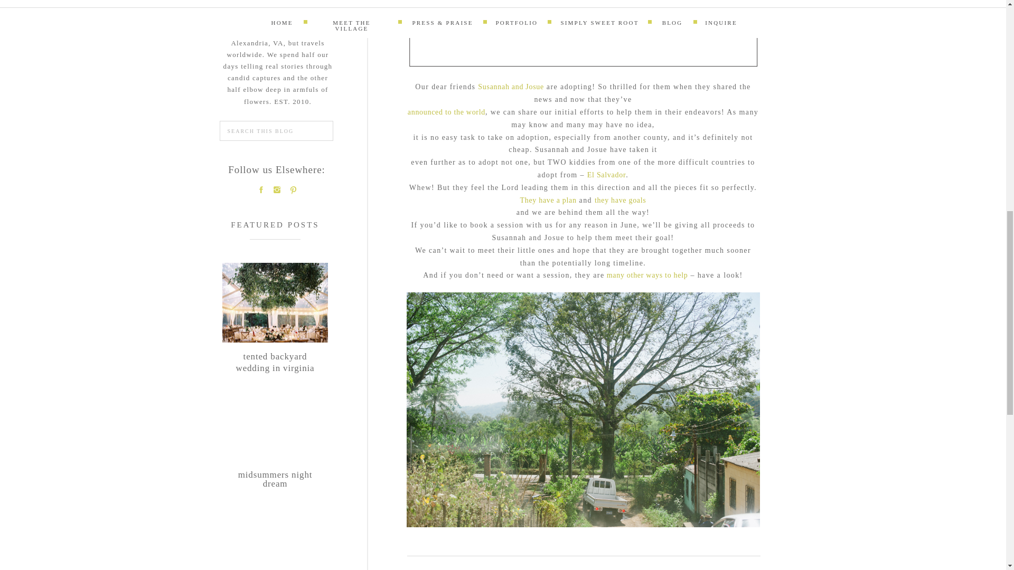 The height and width of the screenshot is (570, 1014). I want to click on many other ways to help, so click(620, 199).